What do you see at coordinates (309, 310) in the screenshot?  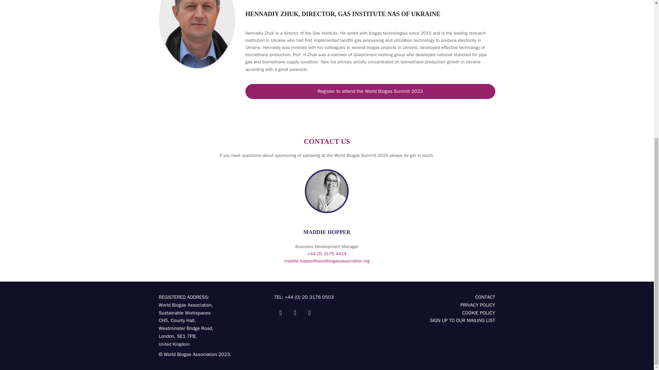 I see `YouTube` at bounding box center [309, 310].